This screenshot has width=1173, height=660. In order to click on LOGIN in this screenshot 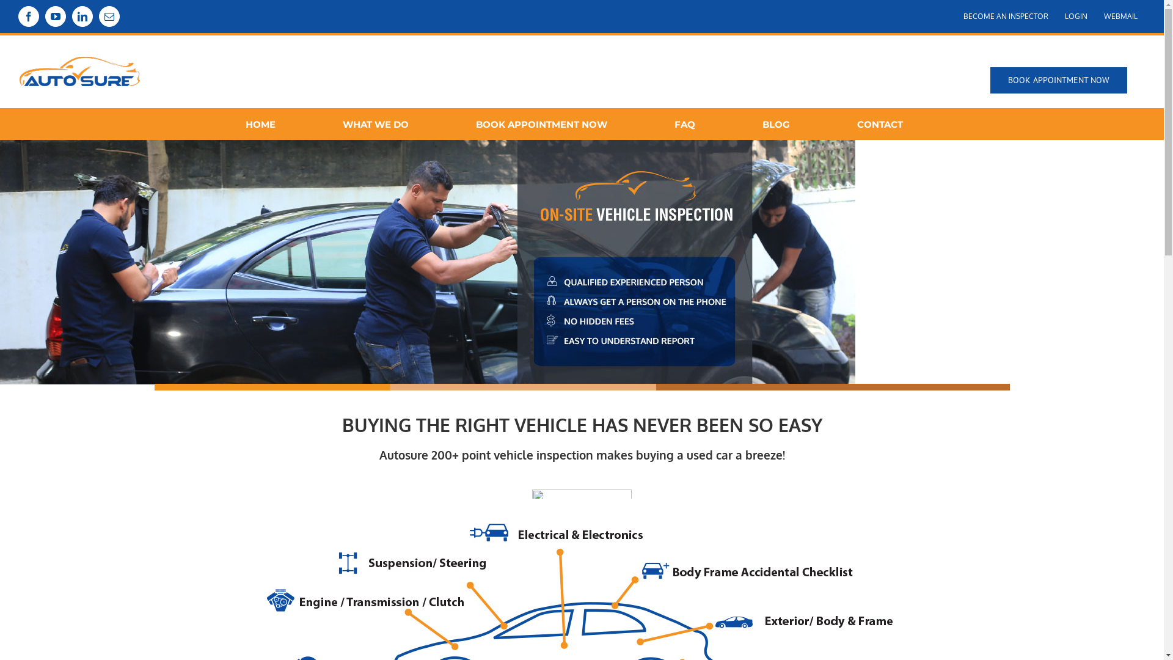, I will do `click(1076, 16)`.